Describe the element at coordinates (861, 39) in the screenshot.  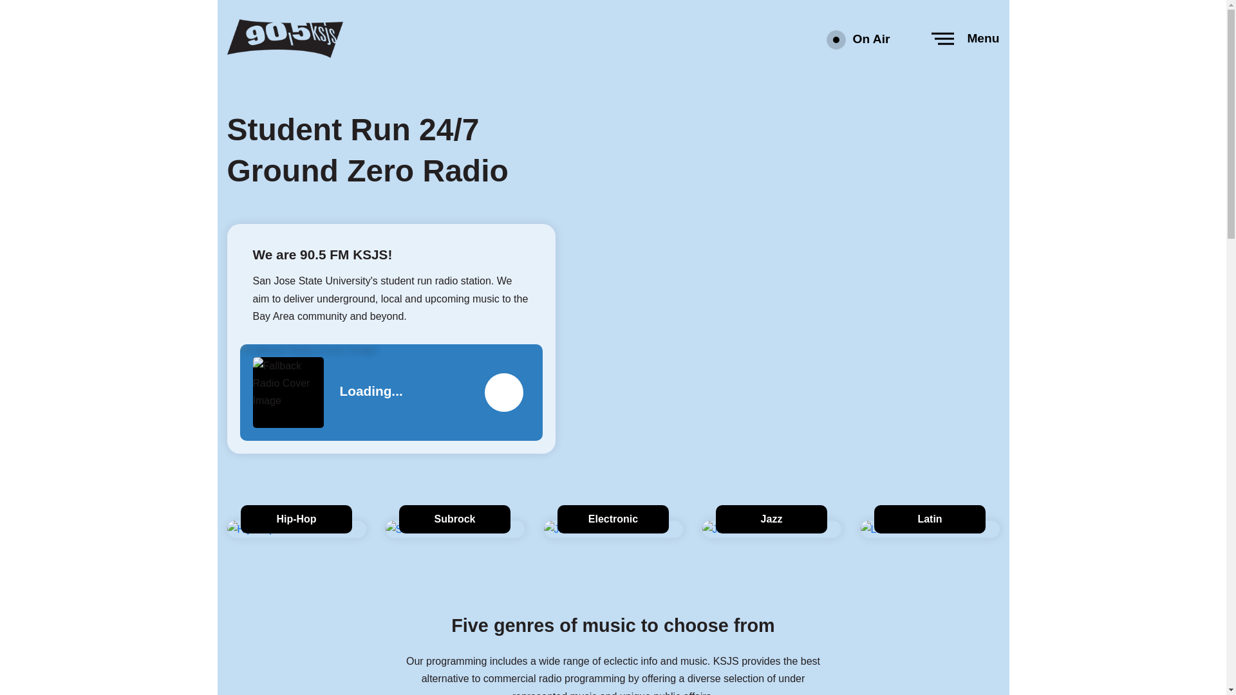
I see `On Air` at that location.